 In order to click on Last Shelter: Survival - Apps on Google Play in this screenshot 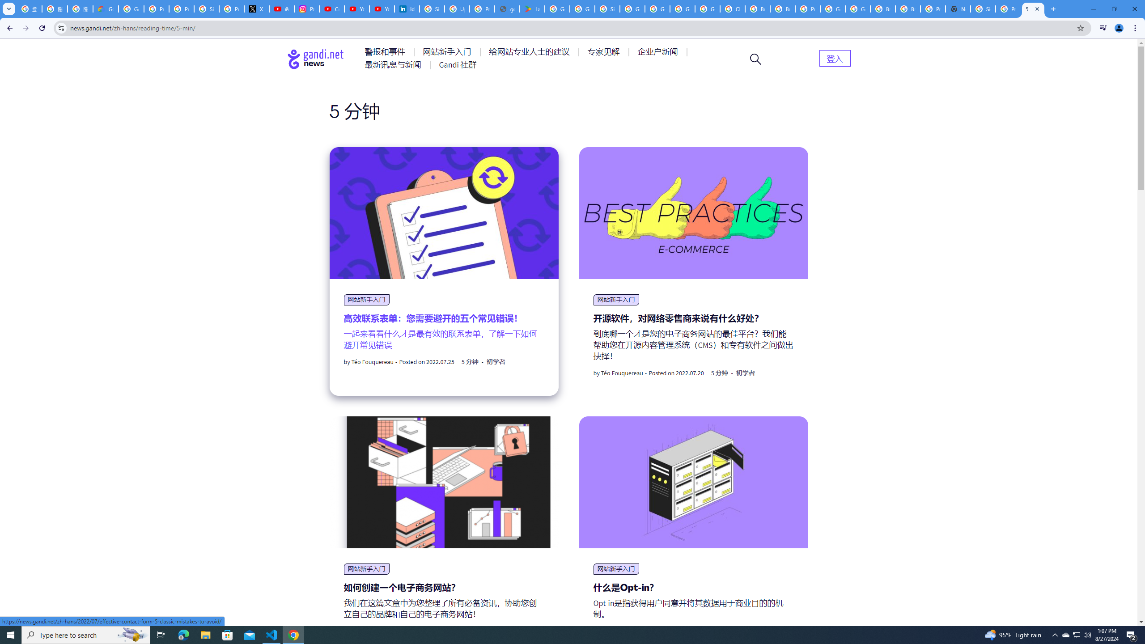, I will do `click(532, 9)`.